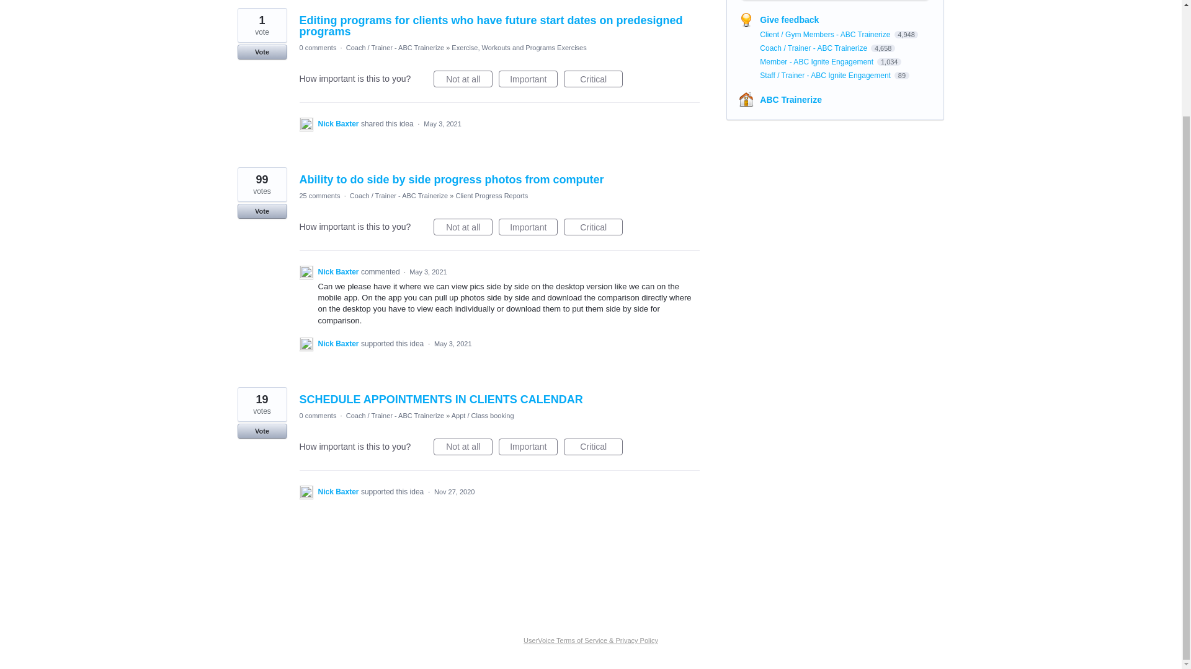 This screenshot has width=1191, height=669. What do you see at coordinates (593, 79) in the screenshot?
I see `Critical` at bounding box center [593, 79].